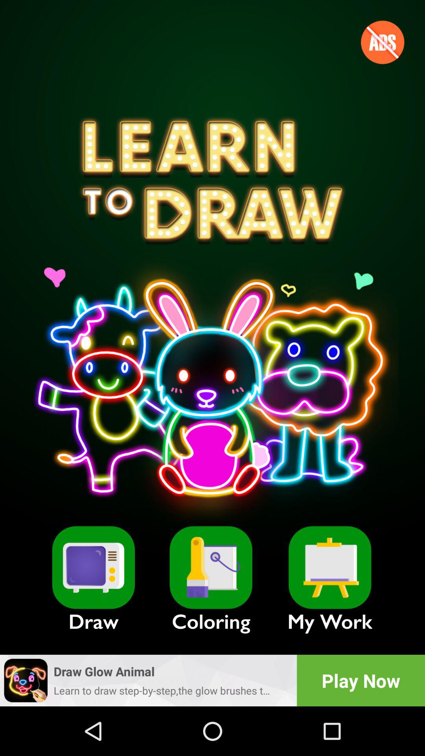 The width and height of the screenshot is (425, 756). What do you see at coordinates (382, 42) in the screenshot?
I see `disable advertisements` at bounding box center [382, 42].